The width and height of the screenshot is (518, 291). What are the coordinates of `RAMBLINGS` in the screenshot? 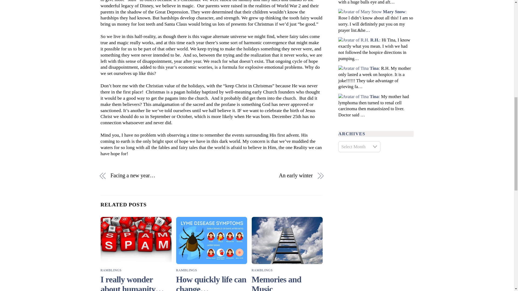 It's located at (111, 270).